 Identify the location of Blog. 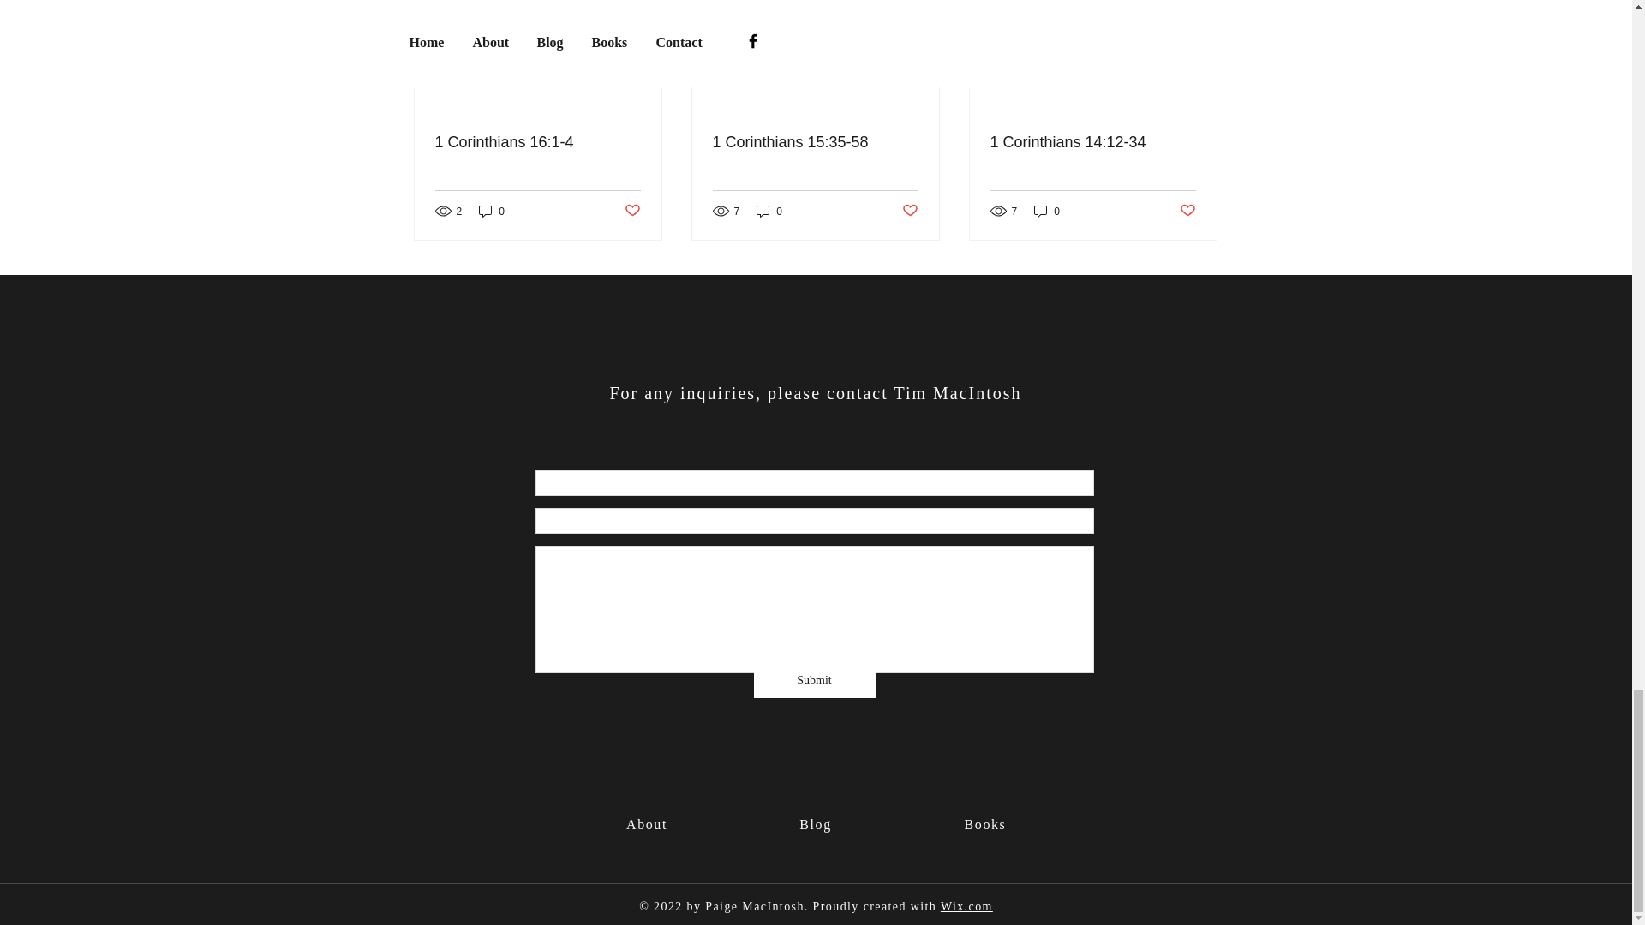
(816, 824).